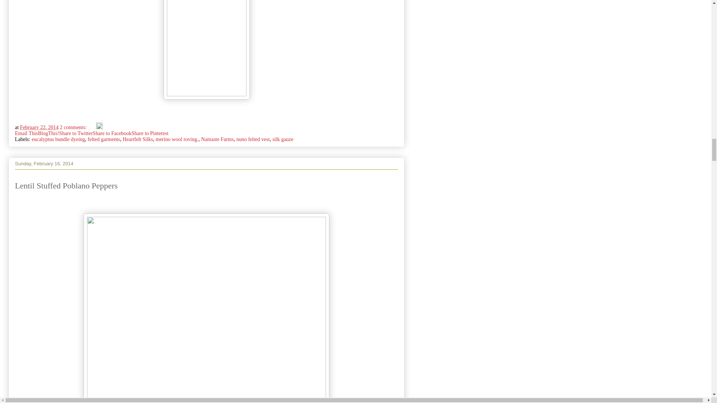 The image size is (717, 403). Describe the element at coordinates (26, 133) in the screenshot. I see `Email This` at that location.